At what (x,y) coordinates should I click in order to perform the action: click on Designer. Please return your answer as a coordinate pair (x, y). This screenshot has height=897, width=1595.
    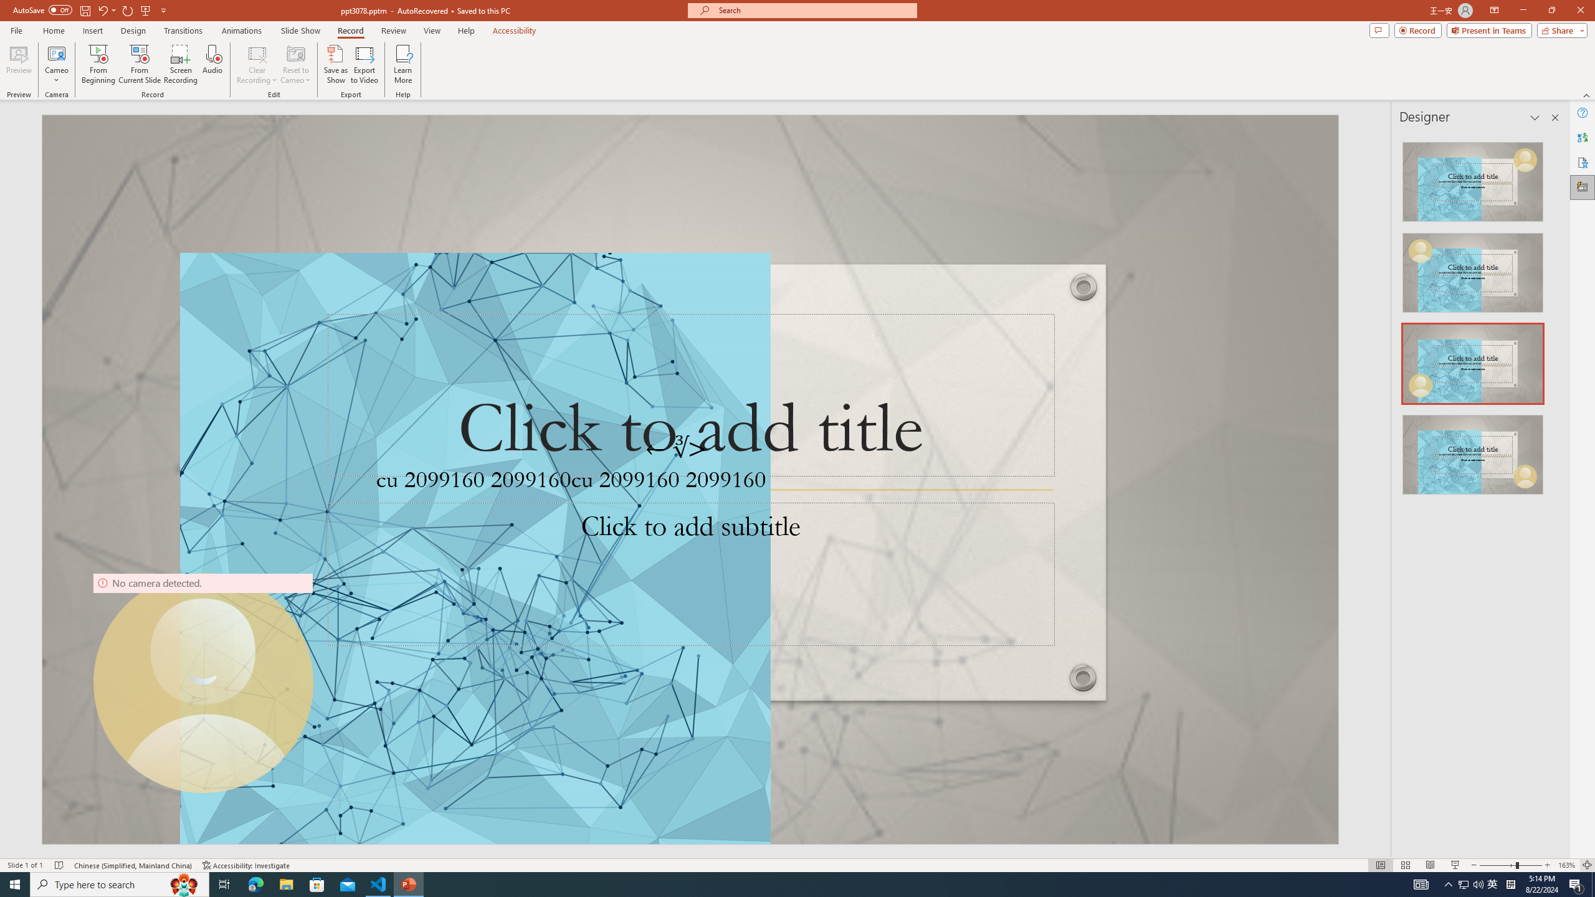
    Looking at the image, I should click on (1583, 187).